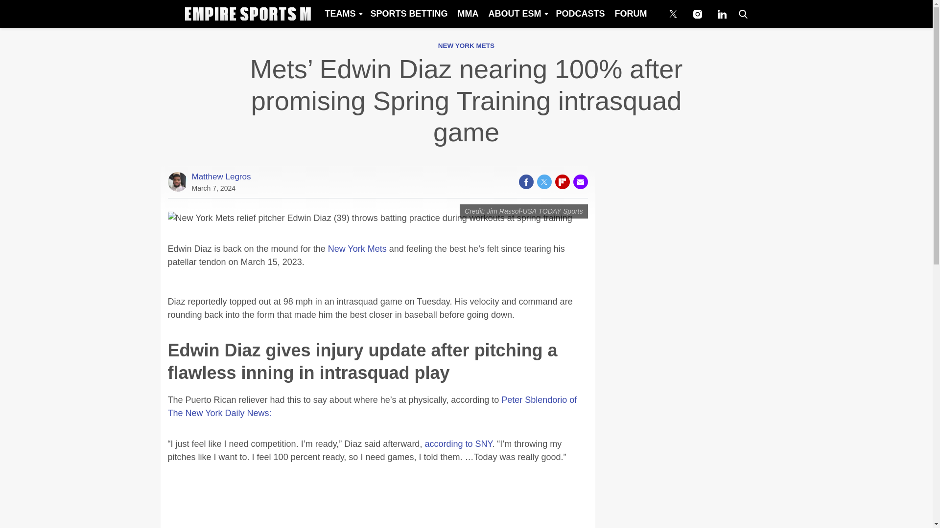  What do you see at coordinates (466, 46) in the screenshot?
I see `NEW YORK METS` at bounding box center [466, 46].